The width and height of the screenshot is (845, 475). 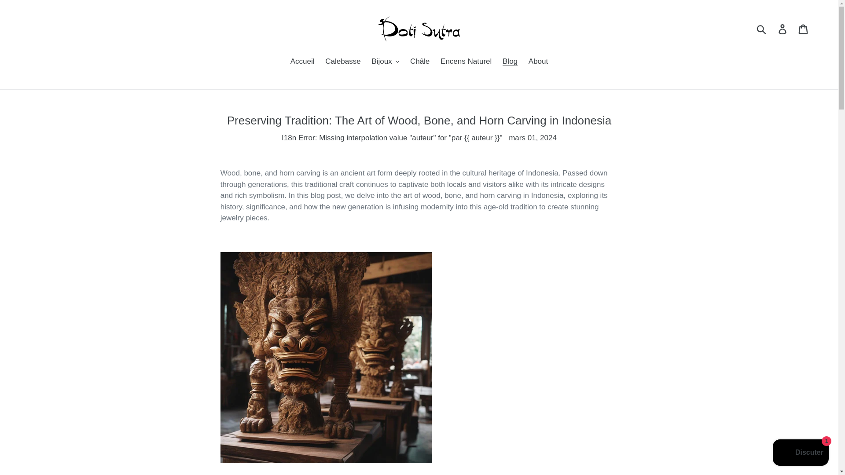 I want to click on Accueil, so click(x=303, y=62).